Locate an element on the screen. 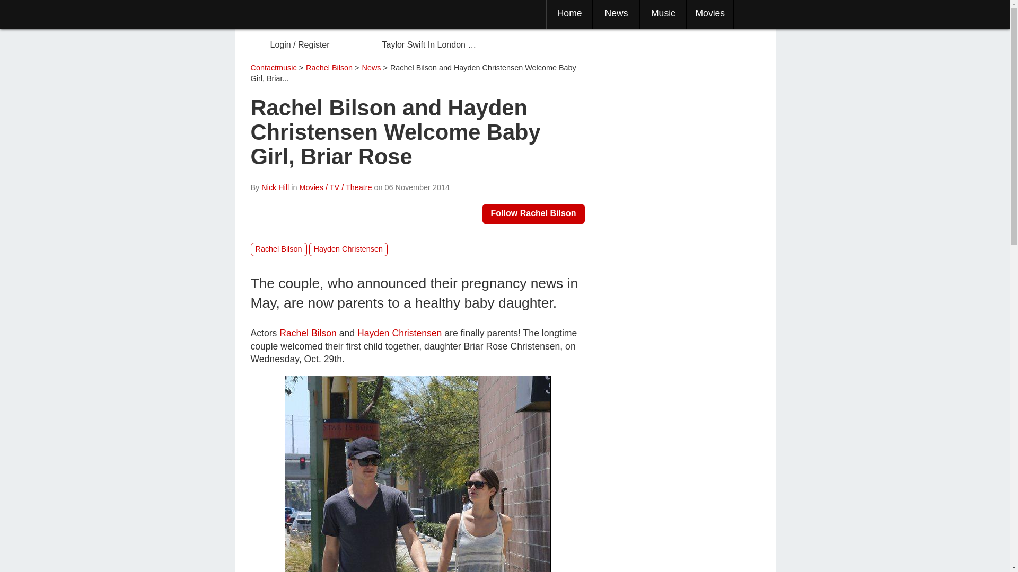 The height and width of the screenshot is (572, 1018). Rachel Bilson  is located at coordinates (417, 473).